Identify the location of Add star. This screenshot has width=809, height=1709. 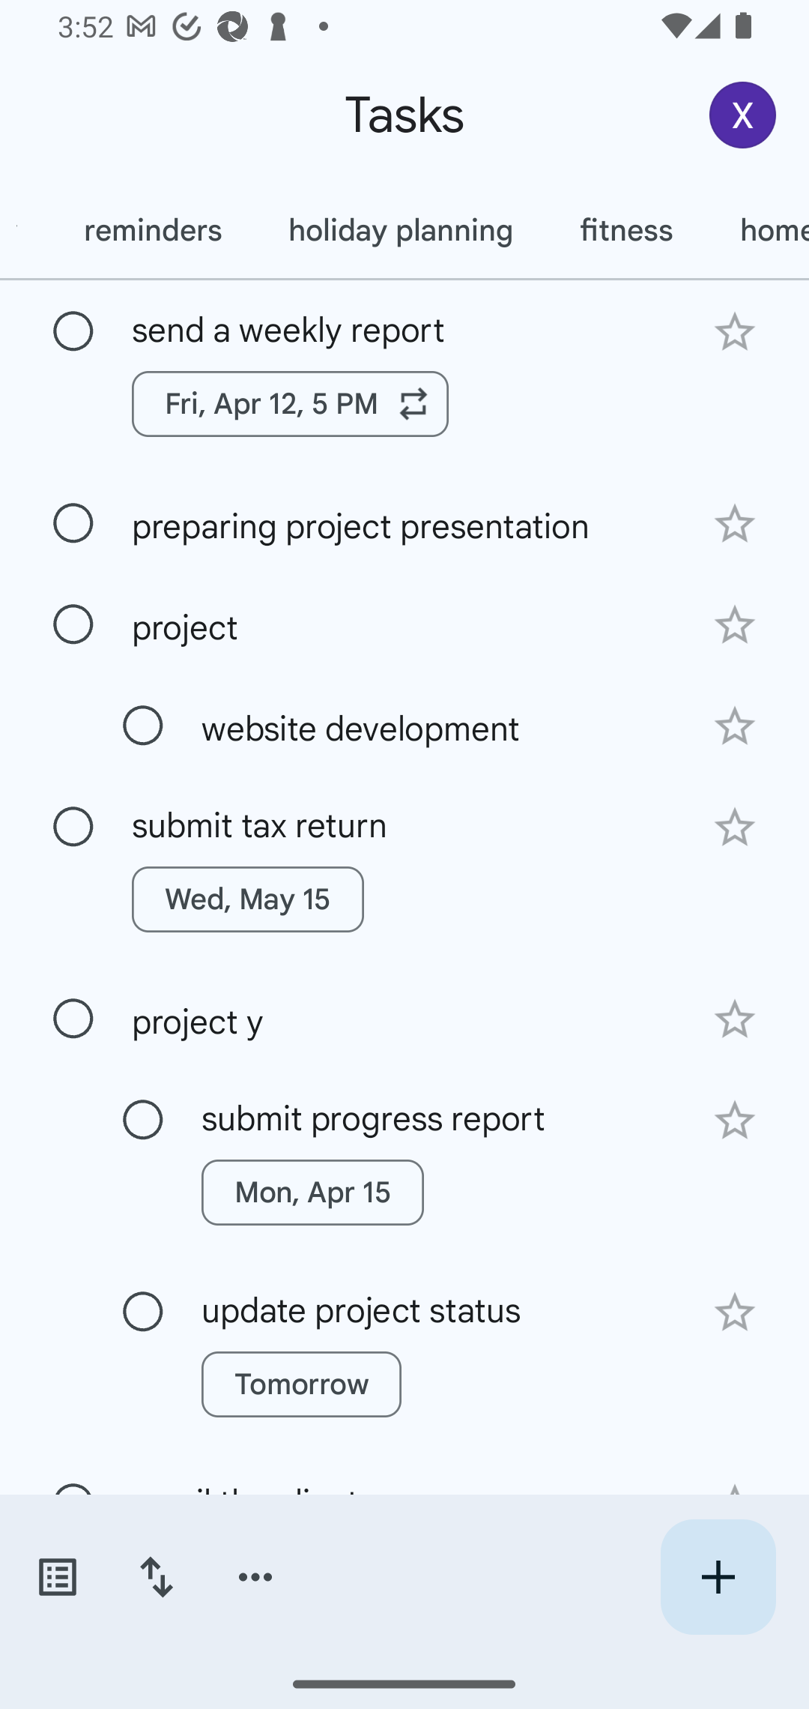
(734, 1121).